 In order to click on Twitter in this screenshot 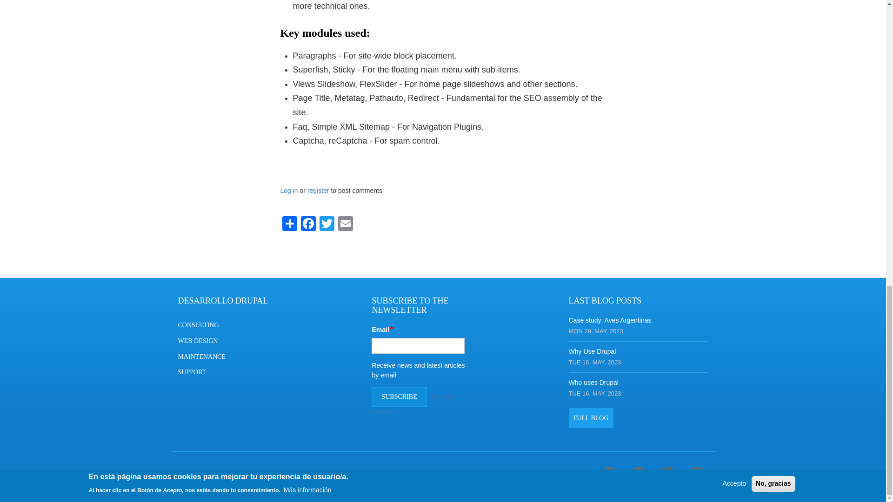, I will do `click(697, 477)`.